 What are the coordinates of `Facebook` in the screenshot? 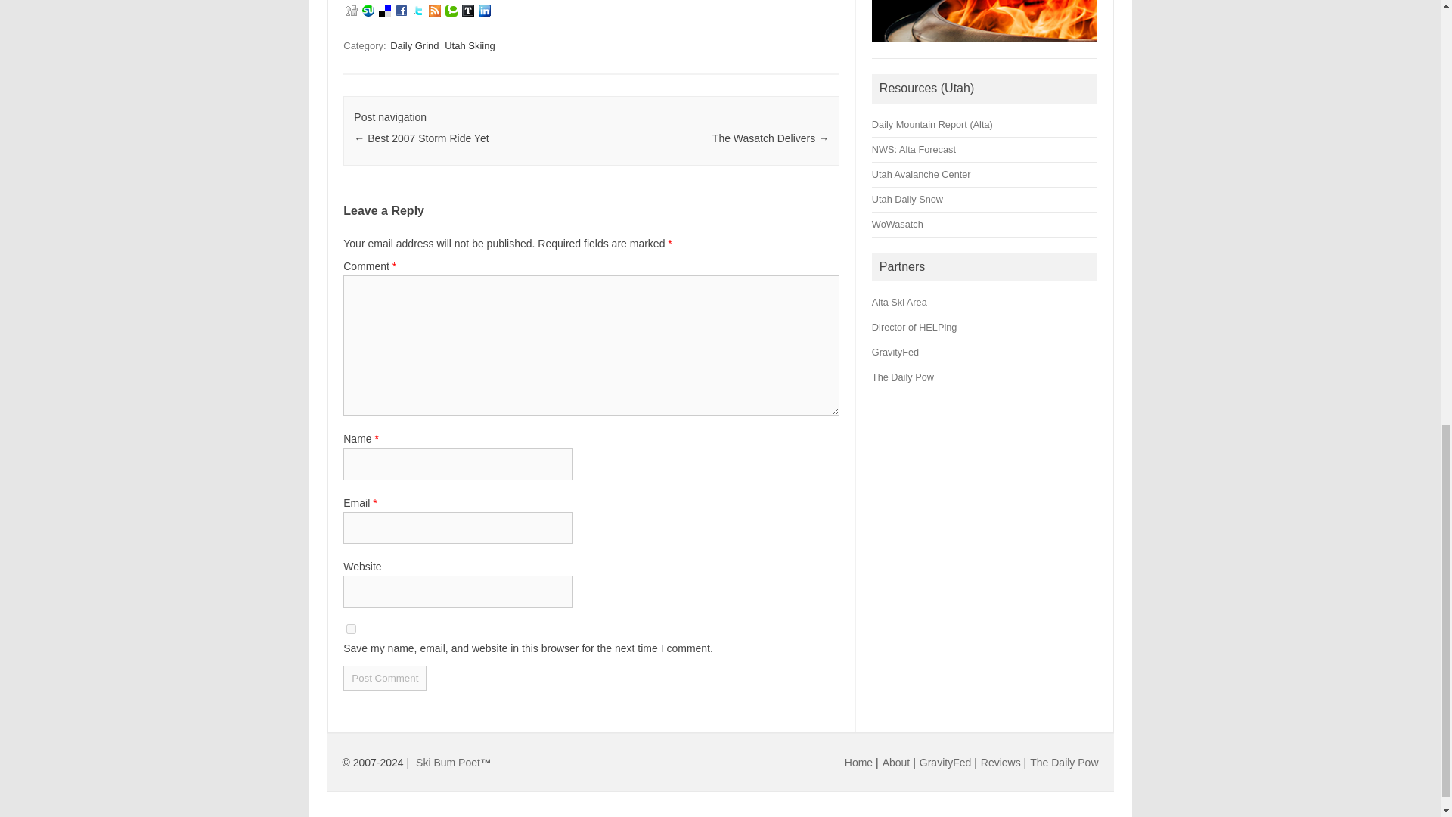 It's located at (401, 11).